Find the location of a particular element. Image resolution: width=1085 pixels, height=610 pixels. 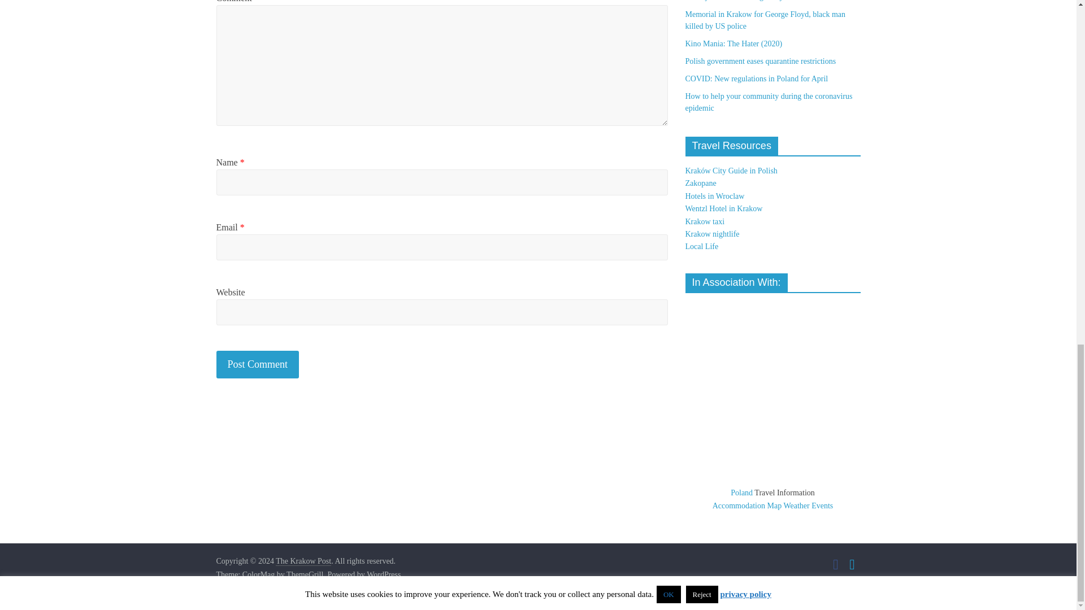

WordPress is located at coordinates (383, 575).